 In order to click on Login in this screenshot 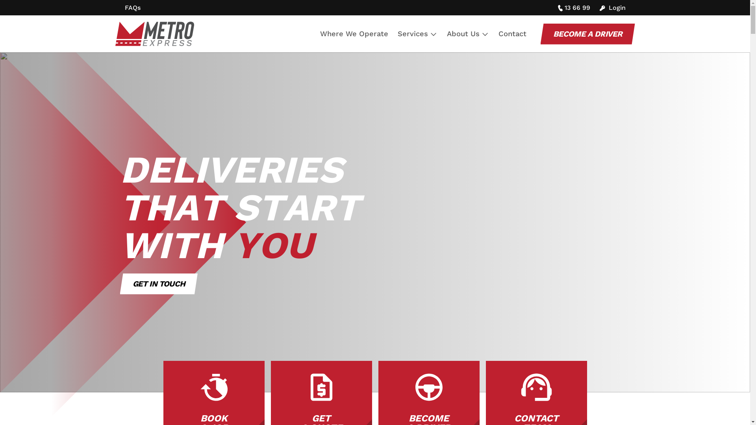, I will do `click(613, 7)`.